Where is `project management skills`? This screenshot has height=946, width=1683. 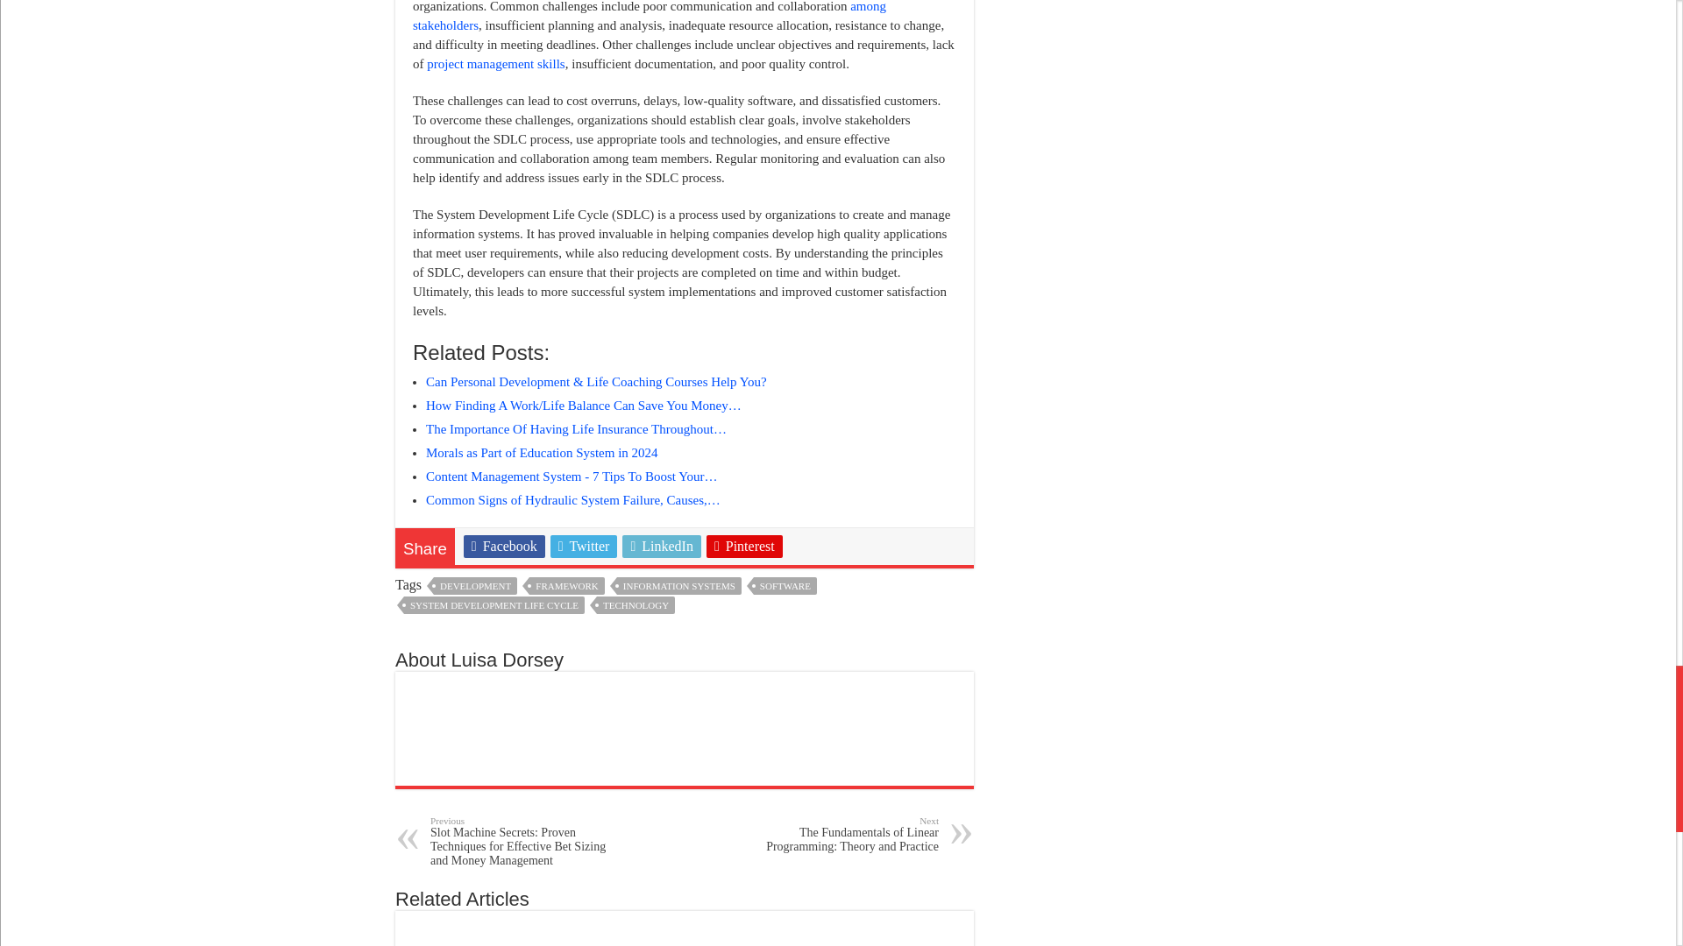
project management skills is located at coordinates (495, 105).